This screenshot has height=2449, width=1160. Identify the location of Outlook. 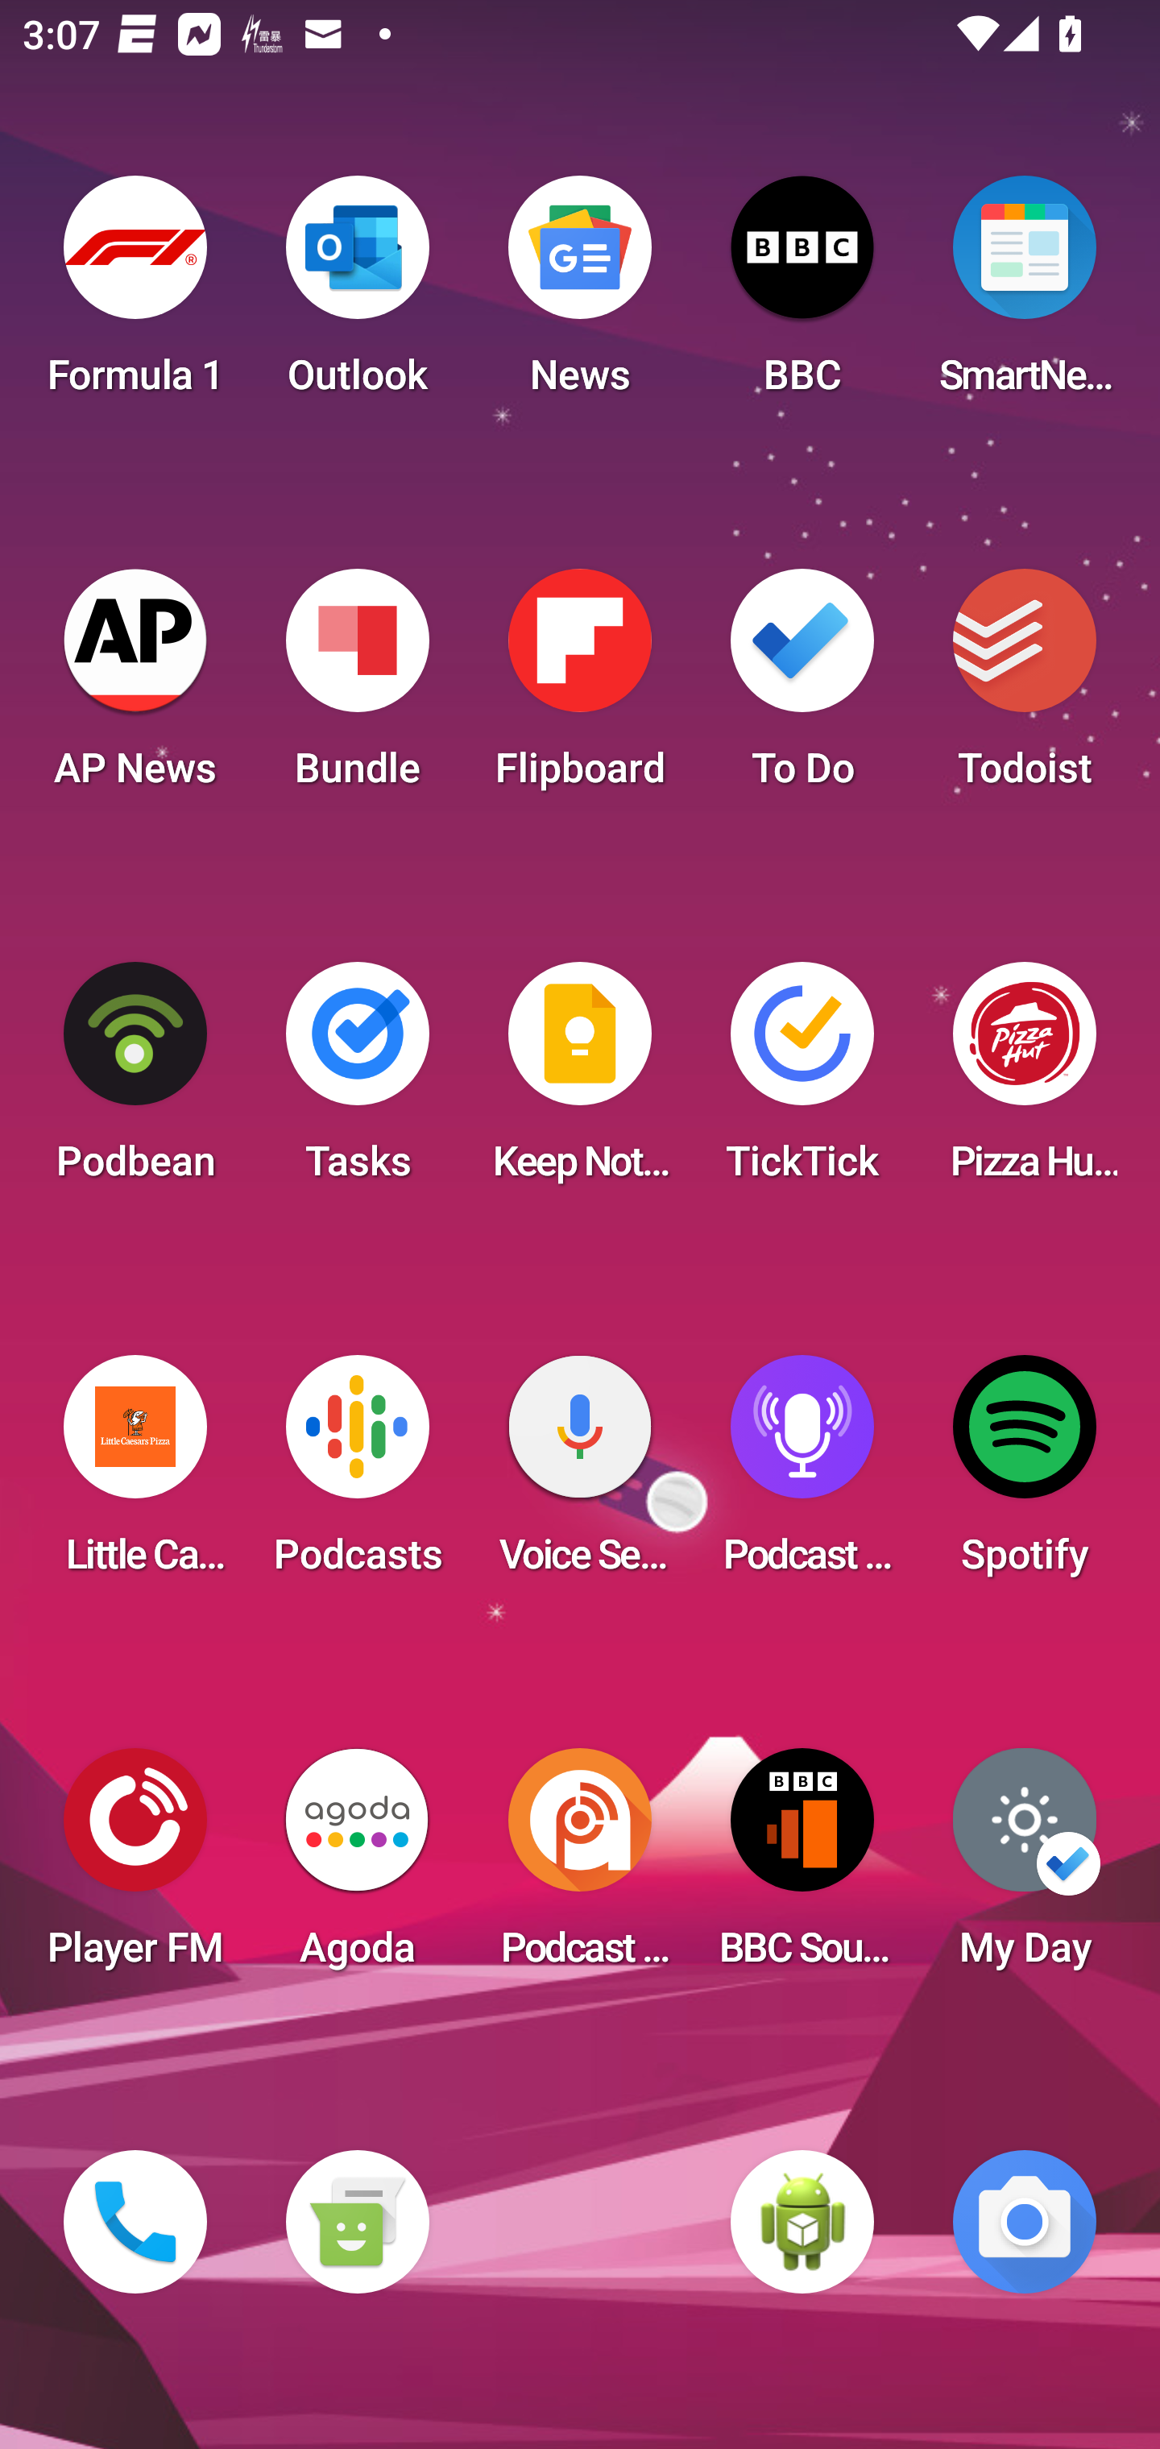
(357, 295).